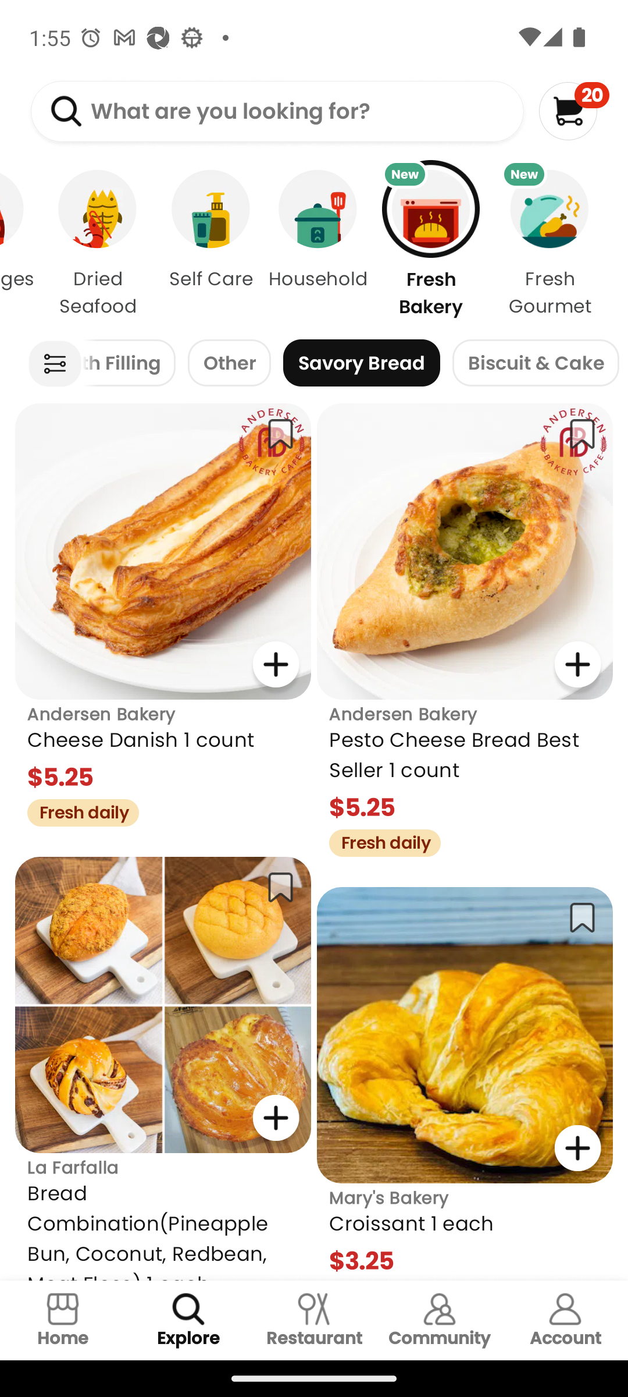 This screenshot has height=1397, width=628. What do you see at coordinates (229, 363) in the screenshot?
I see `Other` at bounding box center [229, 363].